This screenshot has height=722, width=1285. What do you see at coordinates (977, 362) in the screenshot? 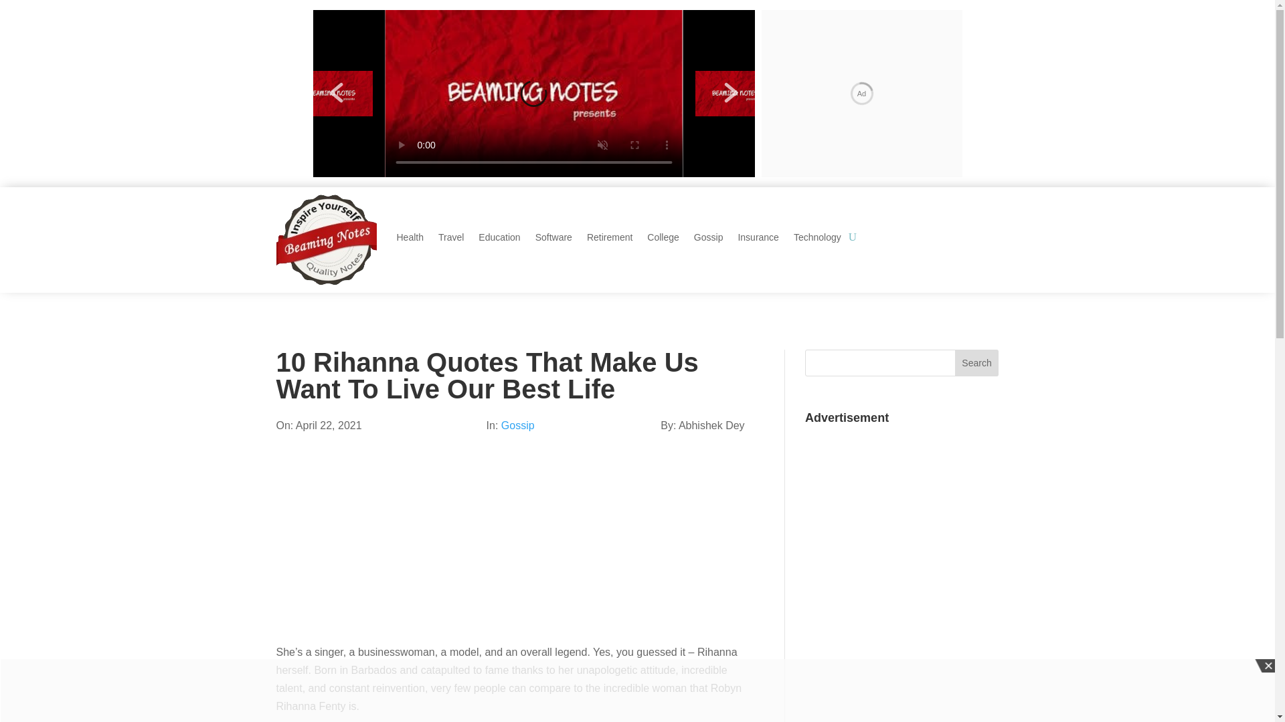
I see `Search` at bounding box center [977, 362].